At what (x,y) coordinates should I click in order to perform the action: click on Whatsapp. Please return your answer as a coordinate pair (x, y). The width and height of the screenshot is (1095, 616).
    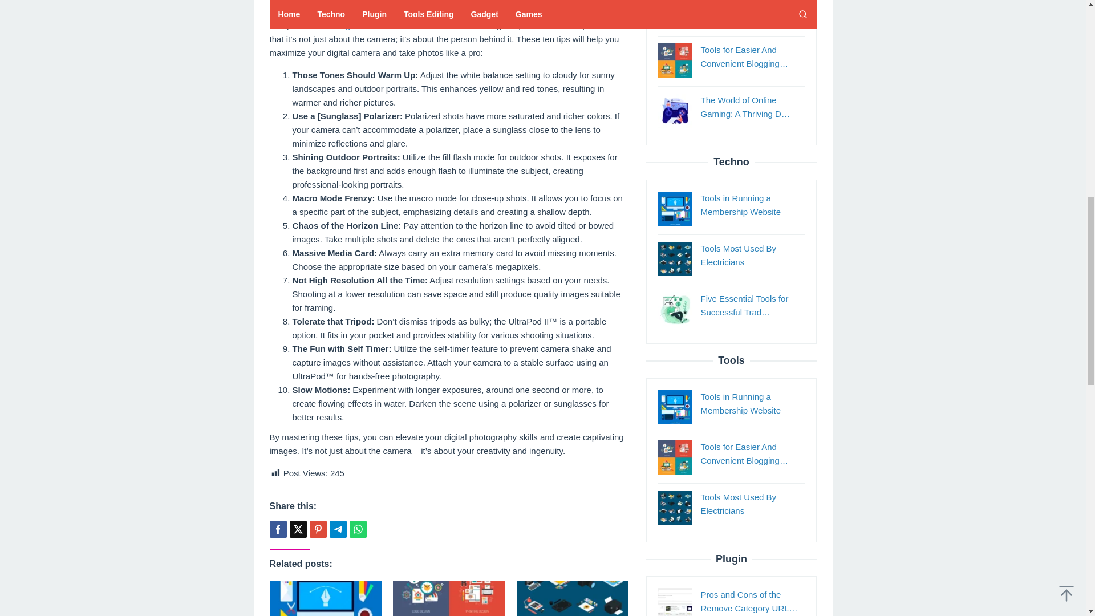
    Looking at the image, I should click on (357, 529).